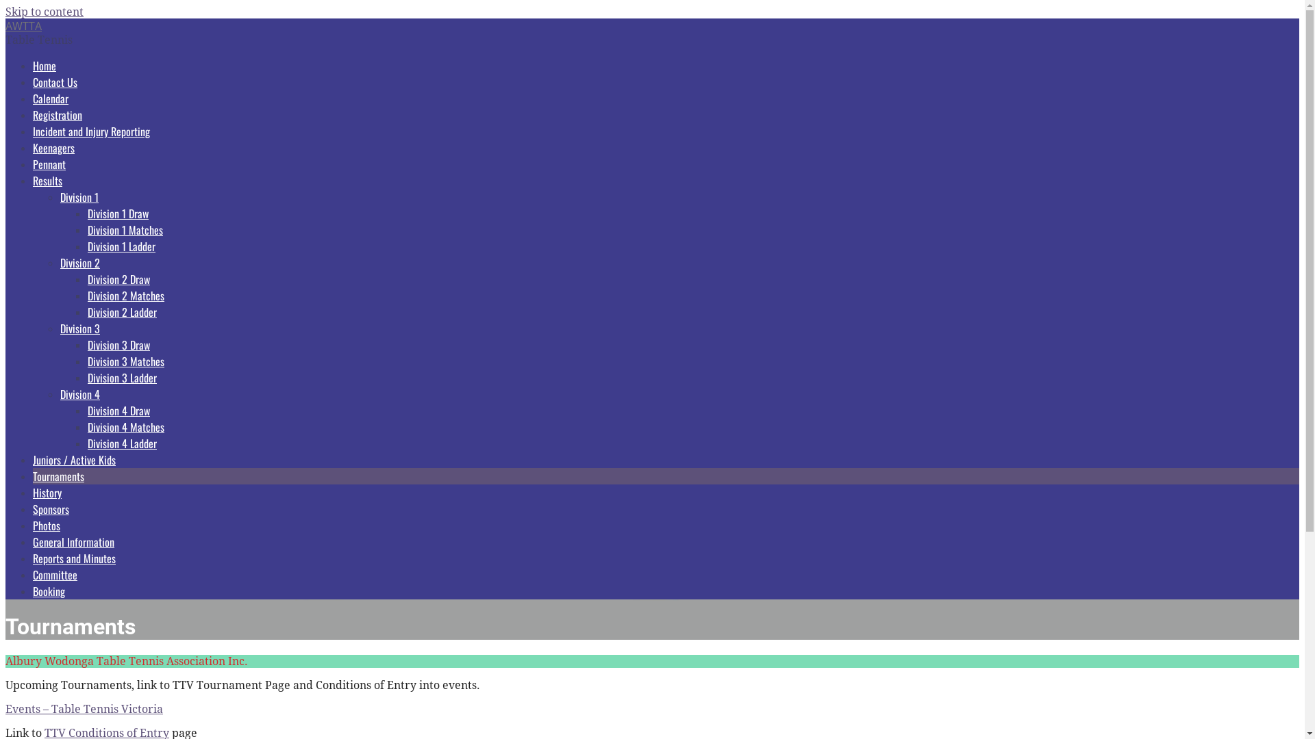 The image size is (1315, 739). I want to click on Division 3 Ladder, so click(122, 378).